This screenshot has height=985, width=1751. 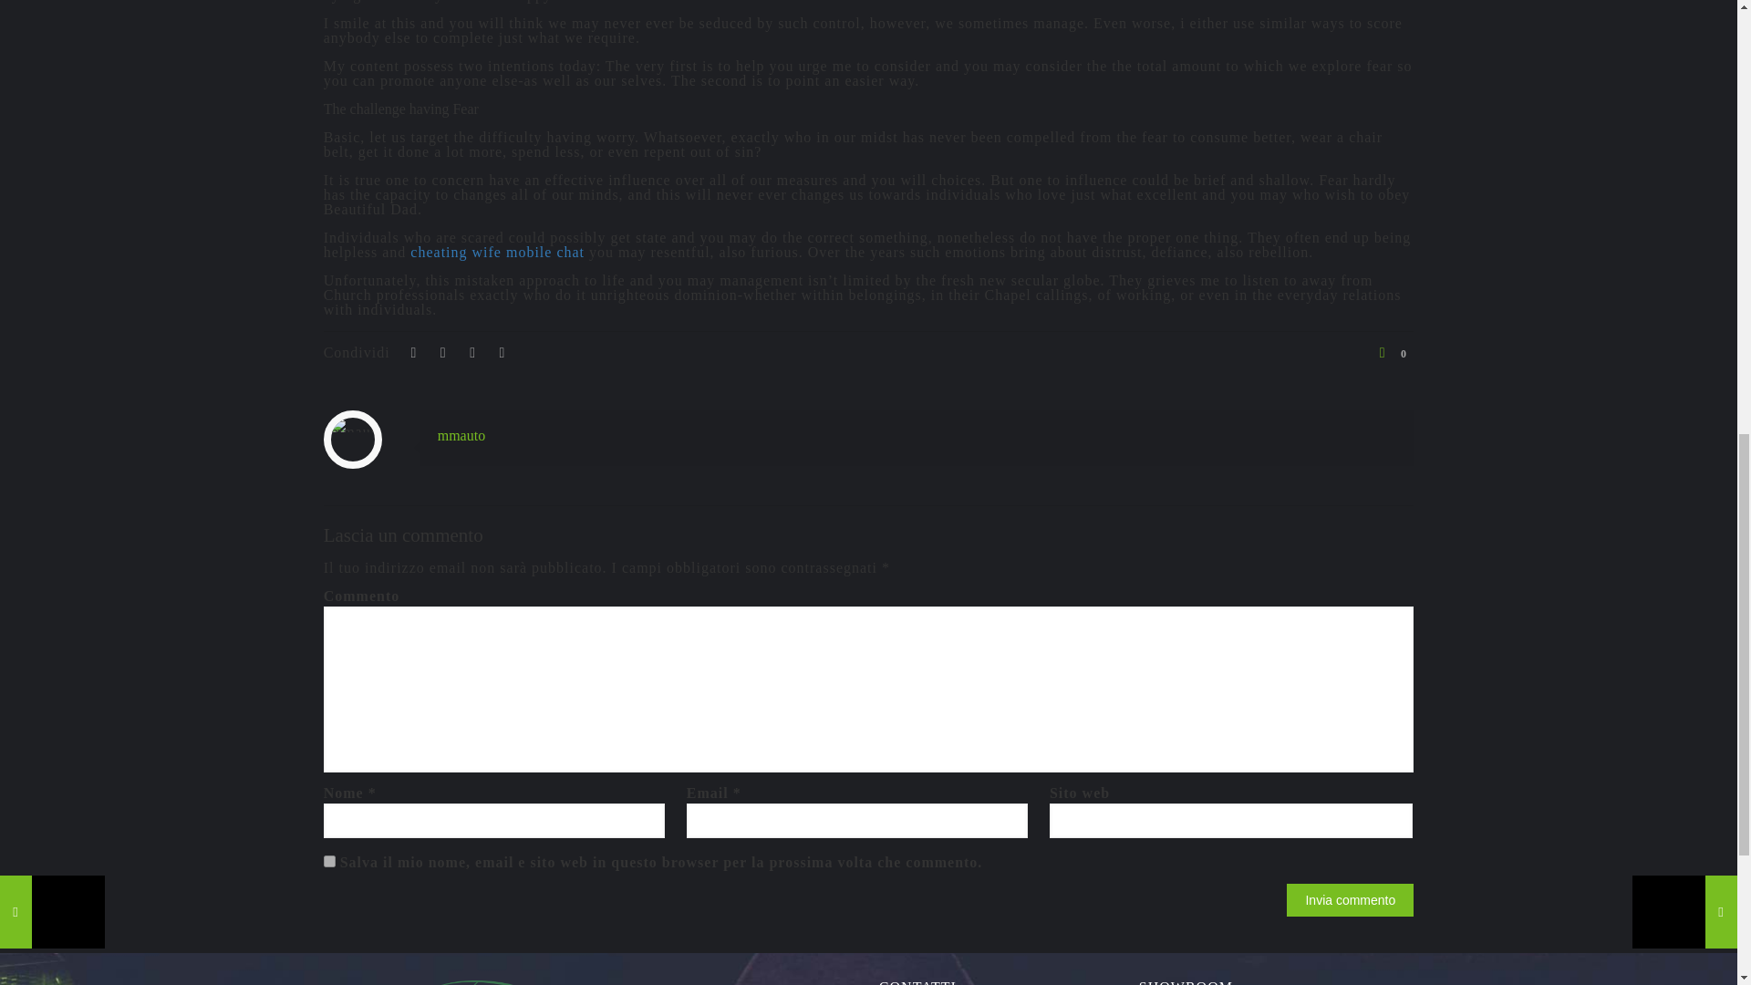 I want to click on 0, so click(x=1393, y=353).